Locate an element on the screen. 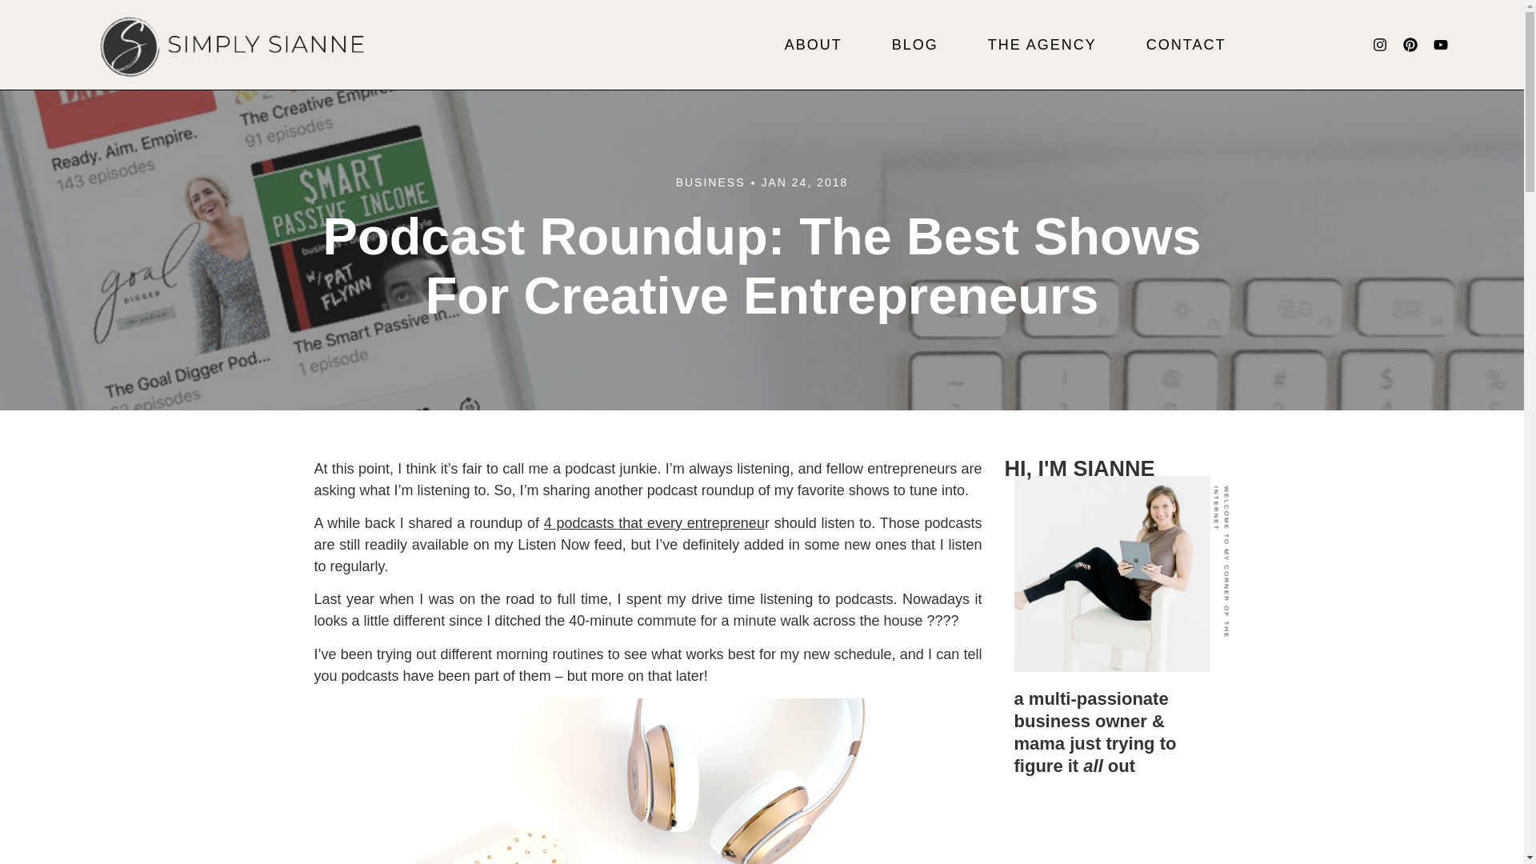  JAN 24, 2018 is located at coordinates (803, 182).